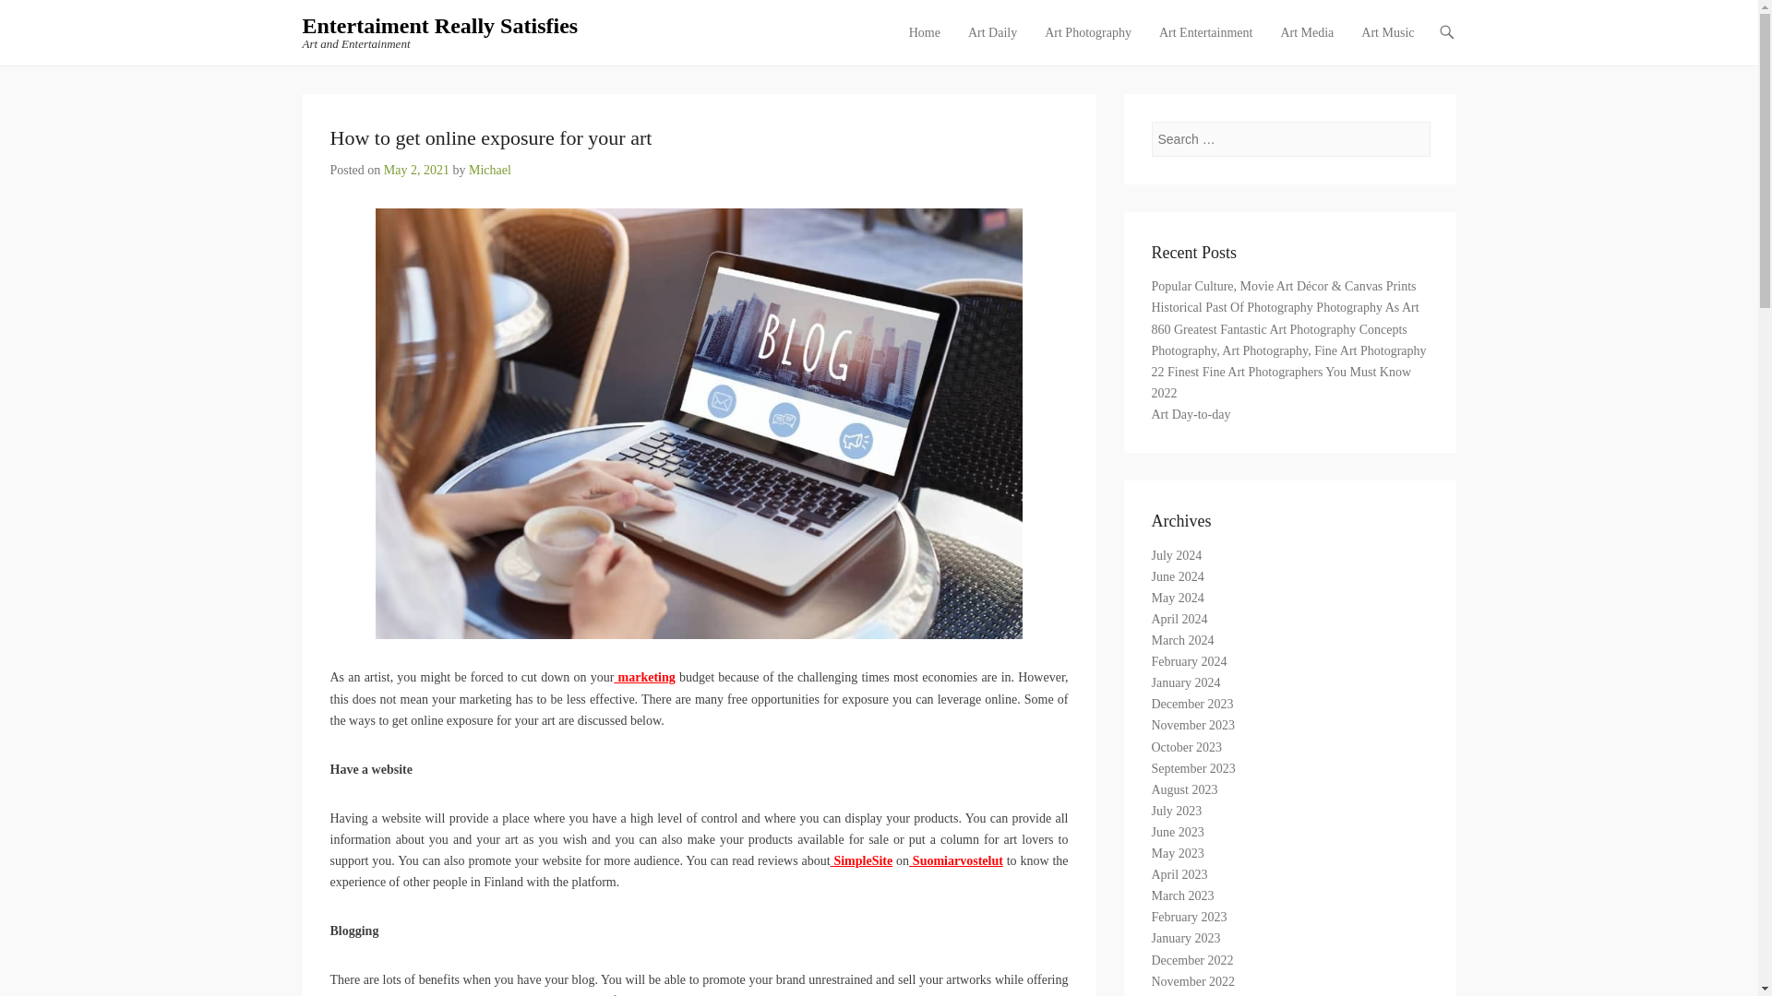 This screenshot has width=1772, height=996. I want to click on Home, so click(925, 43).